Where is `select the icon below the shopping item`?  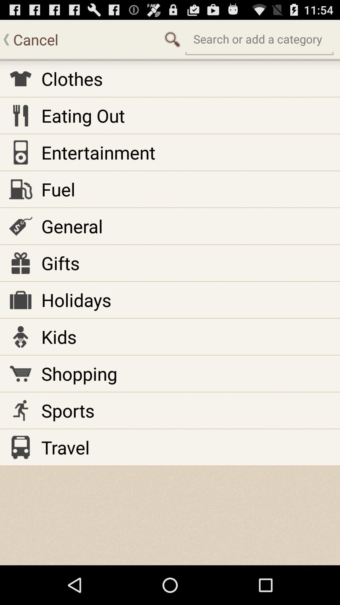
select the icon below the shopping item is located at coordinates (68, 410).